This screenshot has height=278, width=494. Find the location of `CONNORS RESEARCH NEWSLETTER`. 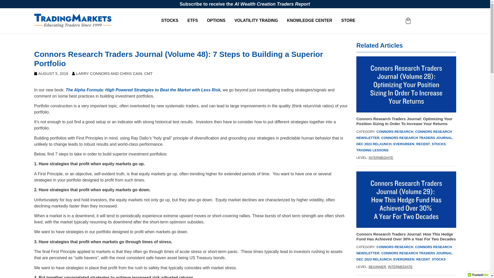

CONNORS RESEARCH NEWSLETTER is located at coordinates (404, 250).